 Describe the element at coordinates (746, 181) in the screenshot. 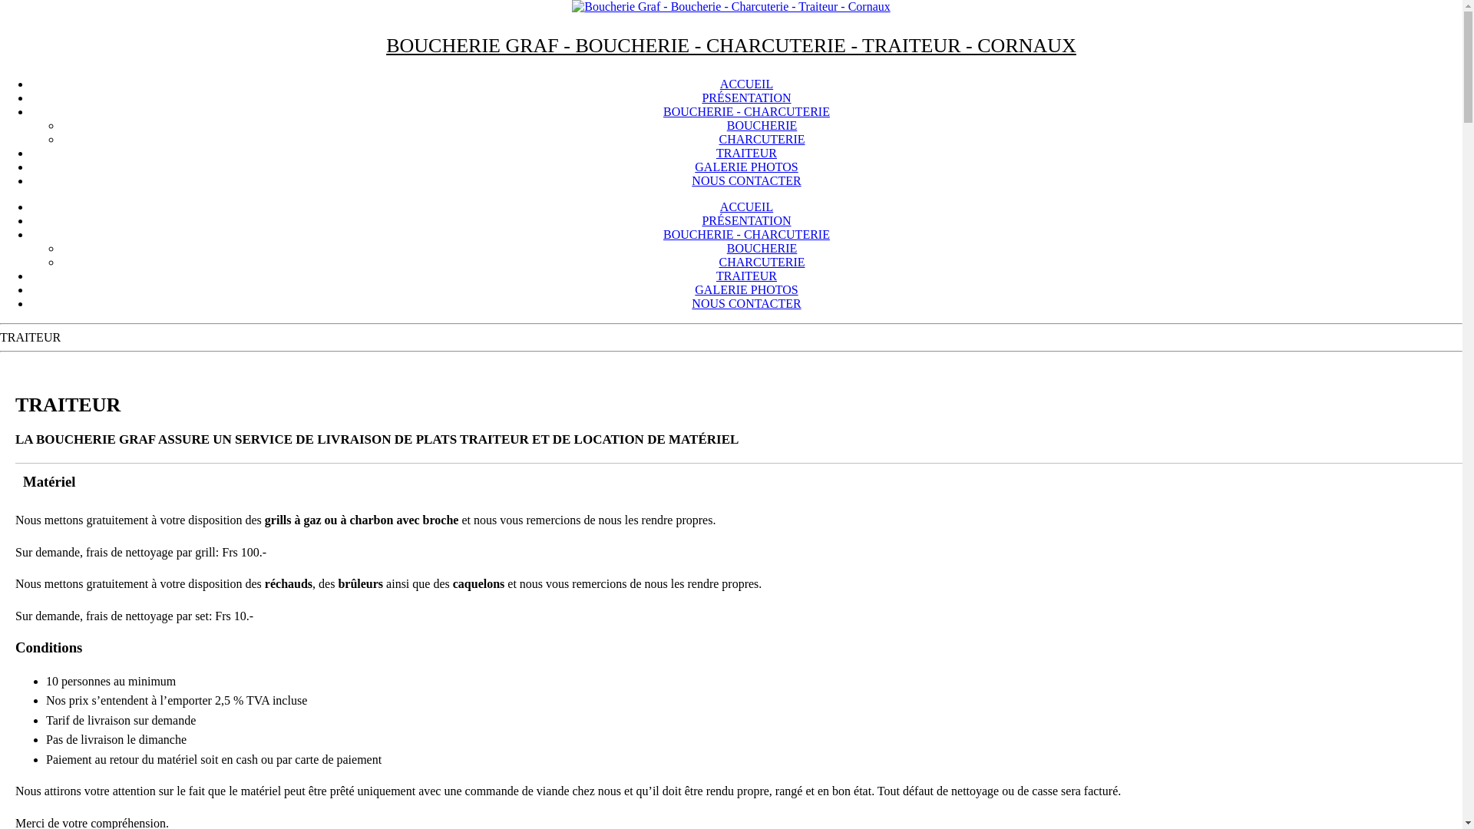

I see `NOUS CONTACTER` at that location.